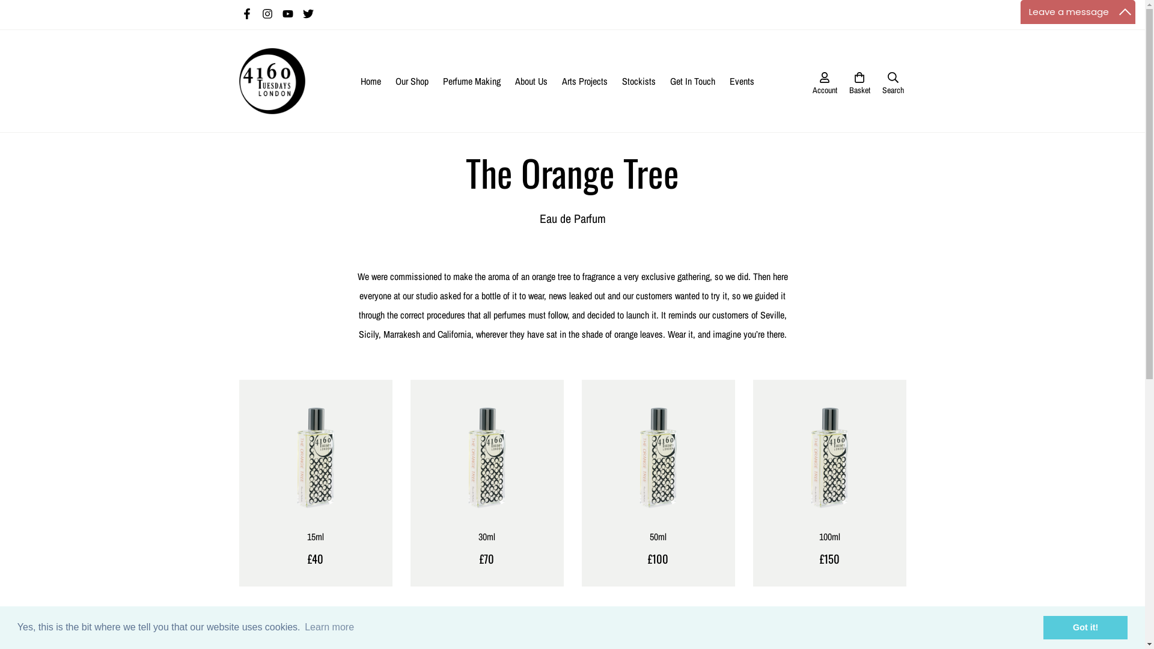 The height and width of the screenshot is (649, 1154). What do you see at coordinates (531, 81) in the screenshot?
I see `About Us` at bounding box center [531, 81].